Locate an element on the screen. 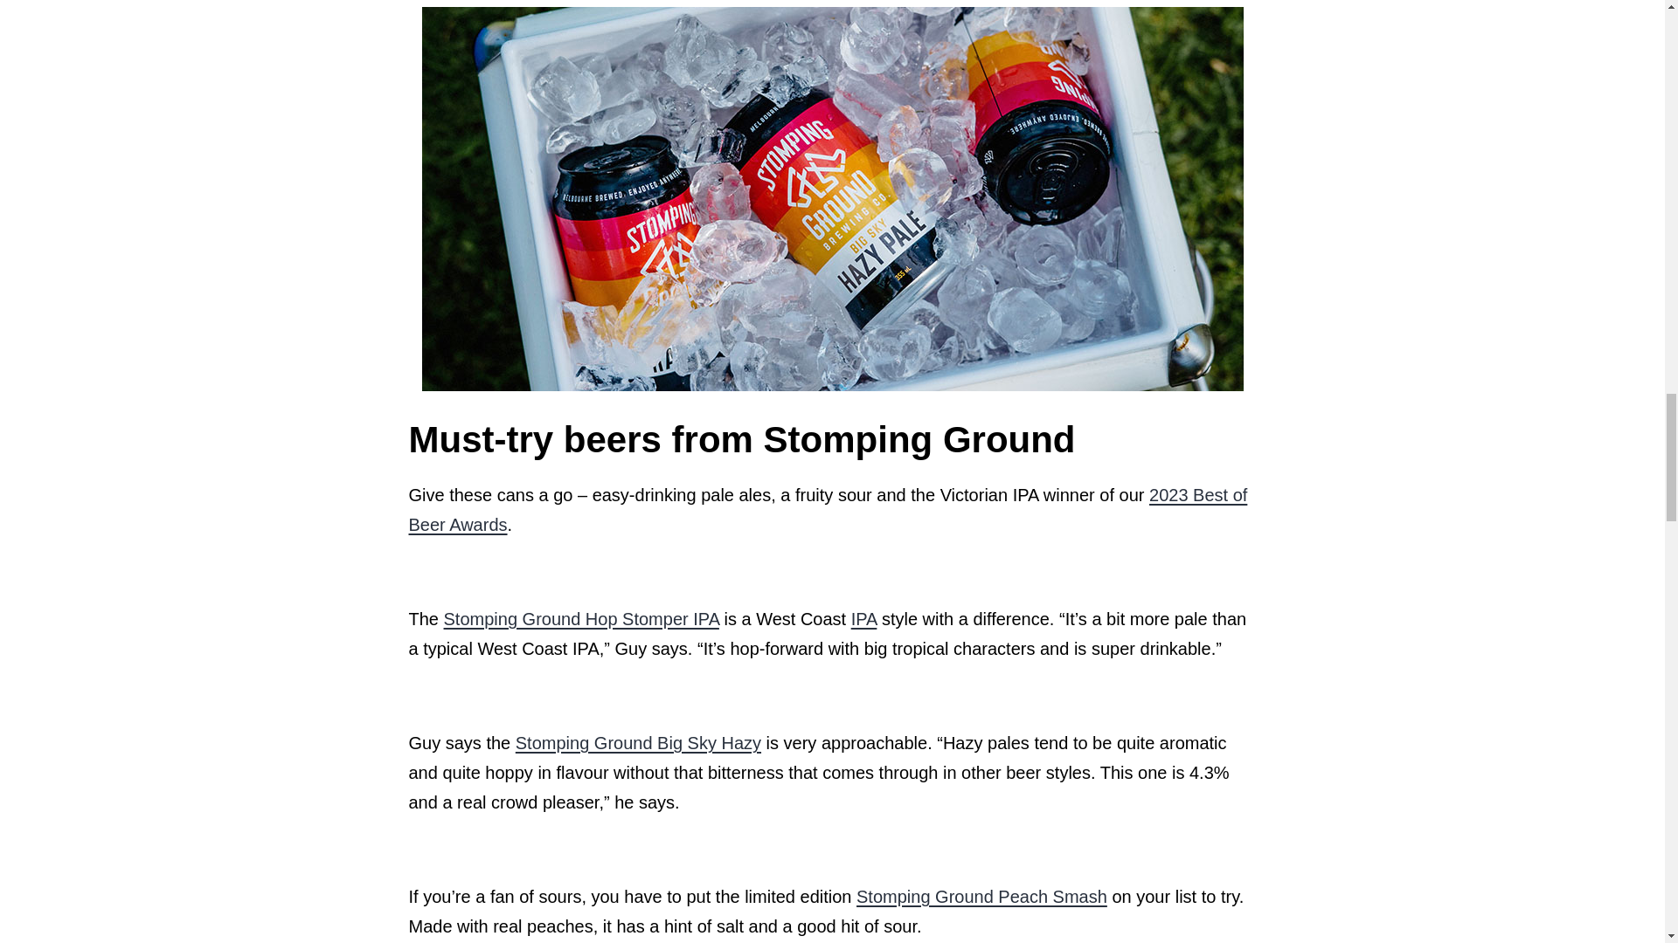 This screenshot has height=943, width=1678. IPA is located at coordinates (863, 618).